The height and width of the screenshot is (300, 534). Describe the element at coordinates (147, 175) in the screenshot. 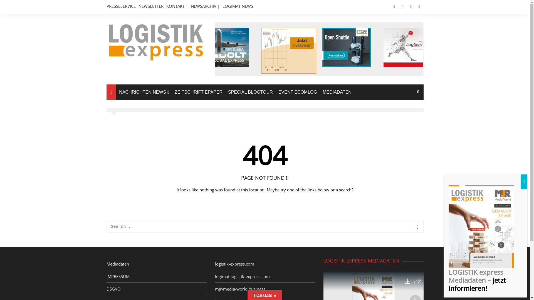

I see `JOBSERVICE` at that location.